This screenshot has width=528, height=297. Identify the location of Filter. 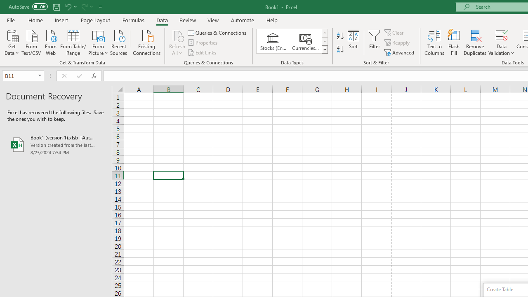
(375, 42).